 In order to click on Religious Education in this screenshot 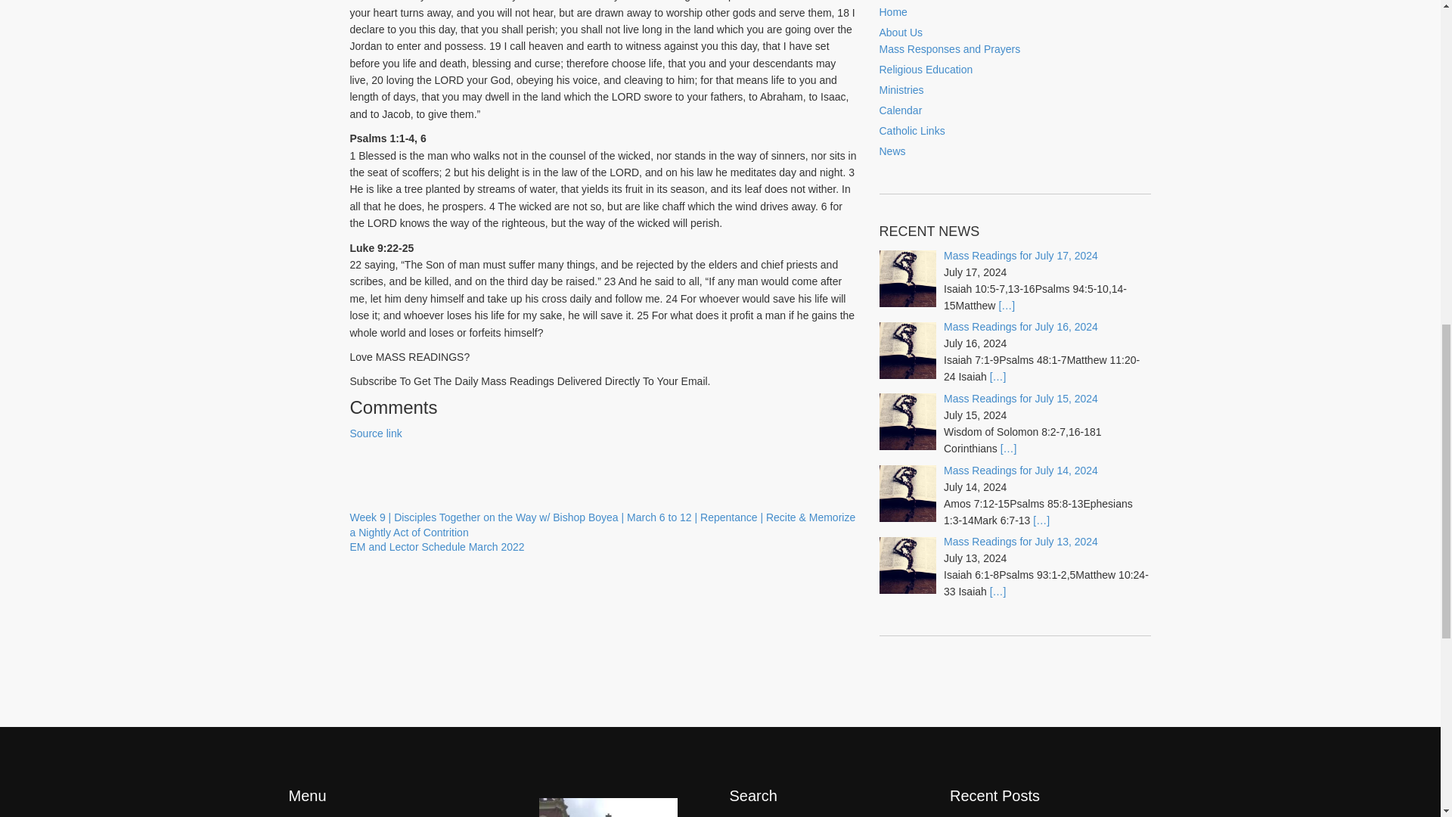, I will do `click(900, 32)`.